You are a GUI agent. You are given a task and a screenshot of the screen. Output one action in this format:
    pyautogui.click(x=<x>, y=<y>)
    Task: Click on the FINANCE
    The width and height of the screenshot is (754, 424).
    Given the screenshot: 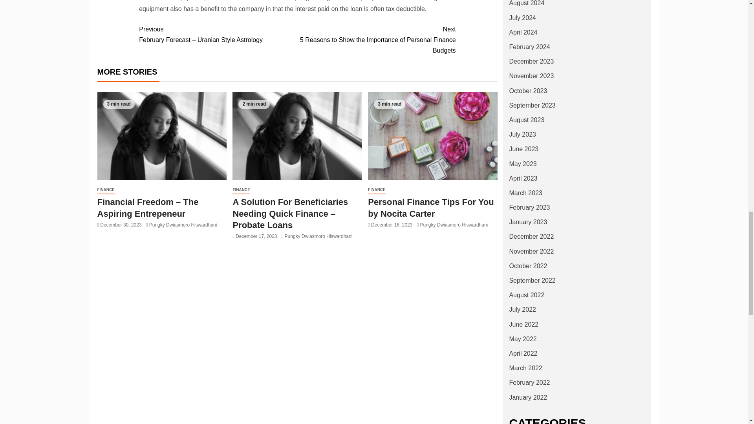 What is the action you would take?
    pyautogui.click(x=106, y=190)
    